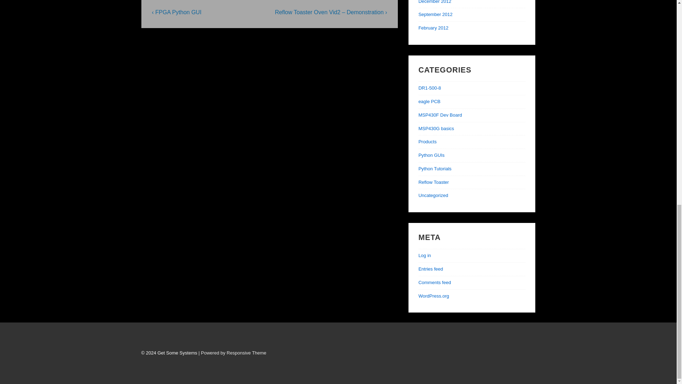  Describe the element at coordinates (435, 2) in the screenshot. I see `December 2012` at that location.